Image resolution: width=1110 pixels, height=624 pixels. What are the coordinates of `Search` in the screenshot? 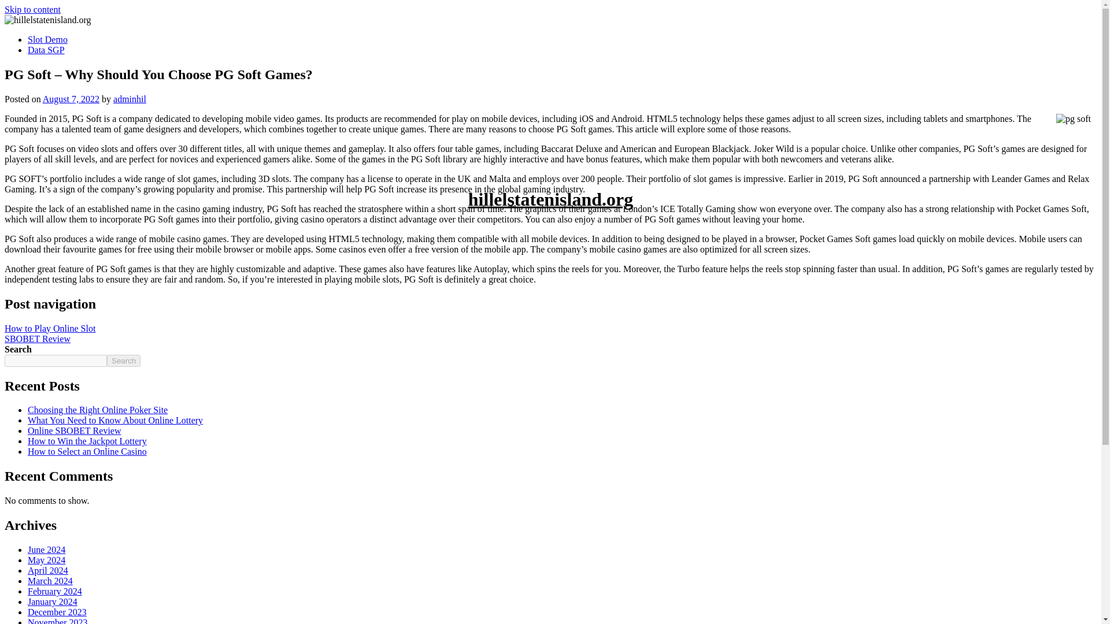 It's located at (124, 361).